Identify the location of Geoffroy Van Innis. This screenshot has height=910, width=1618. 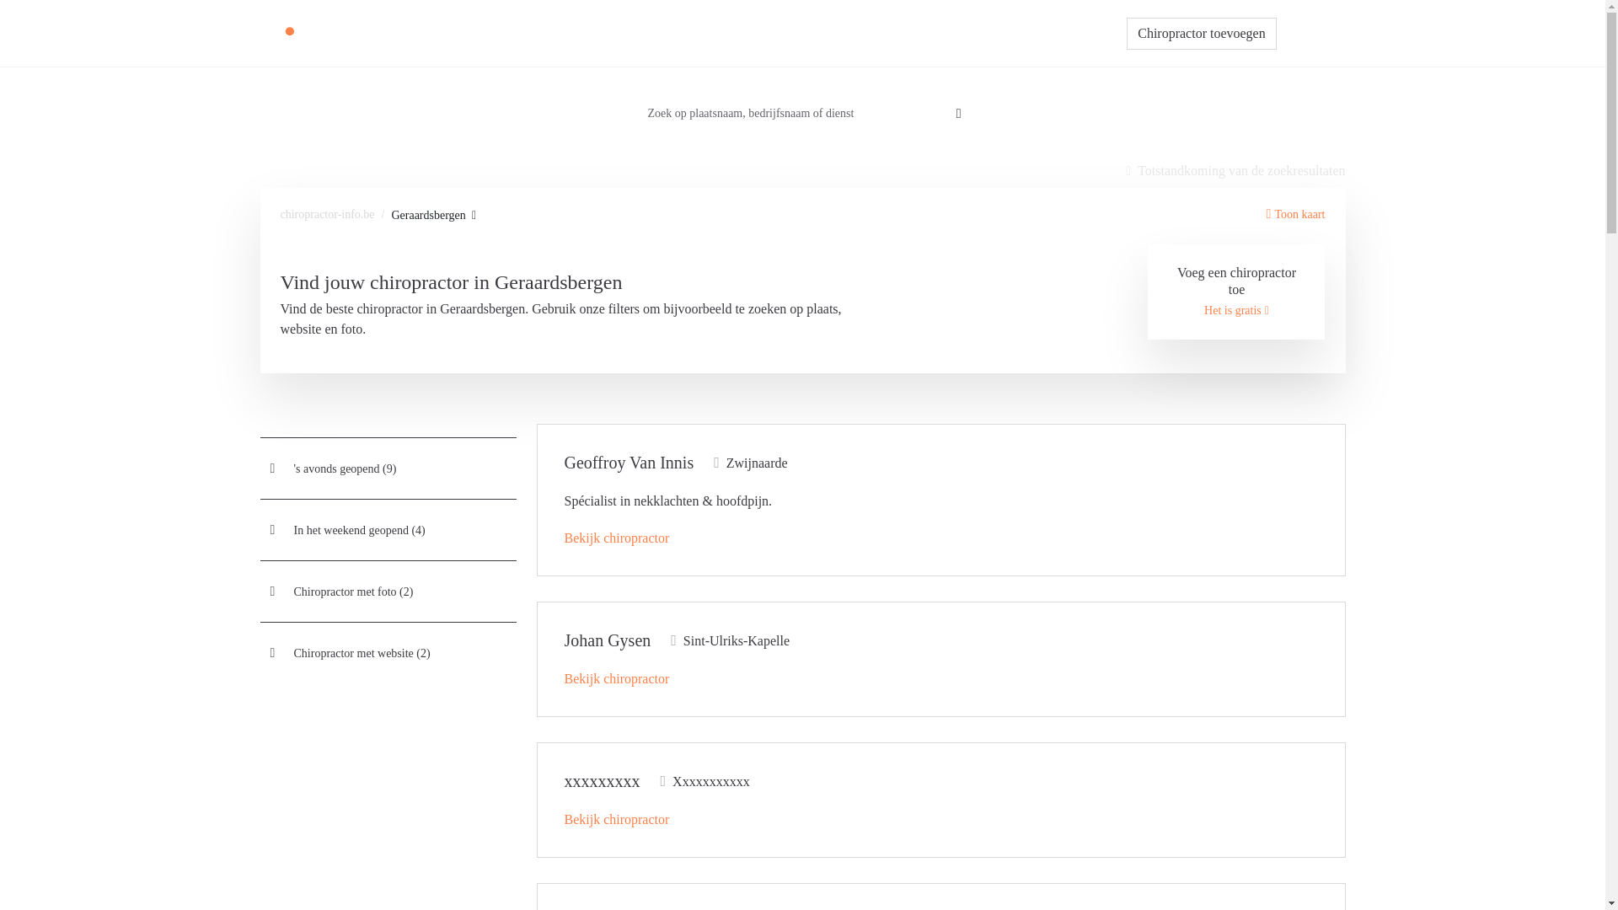
(630, 463).